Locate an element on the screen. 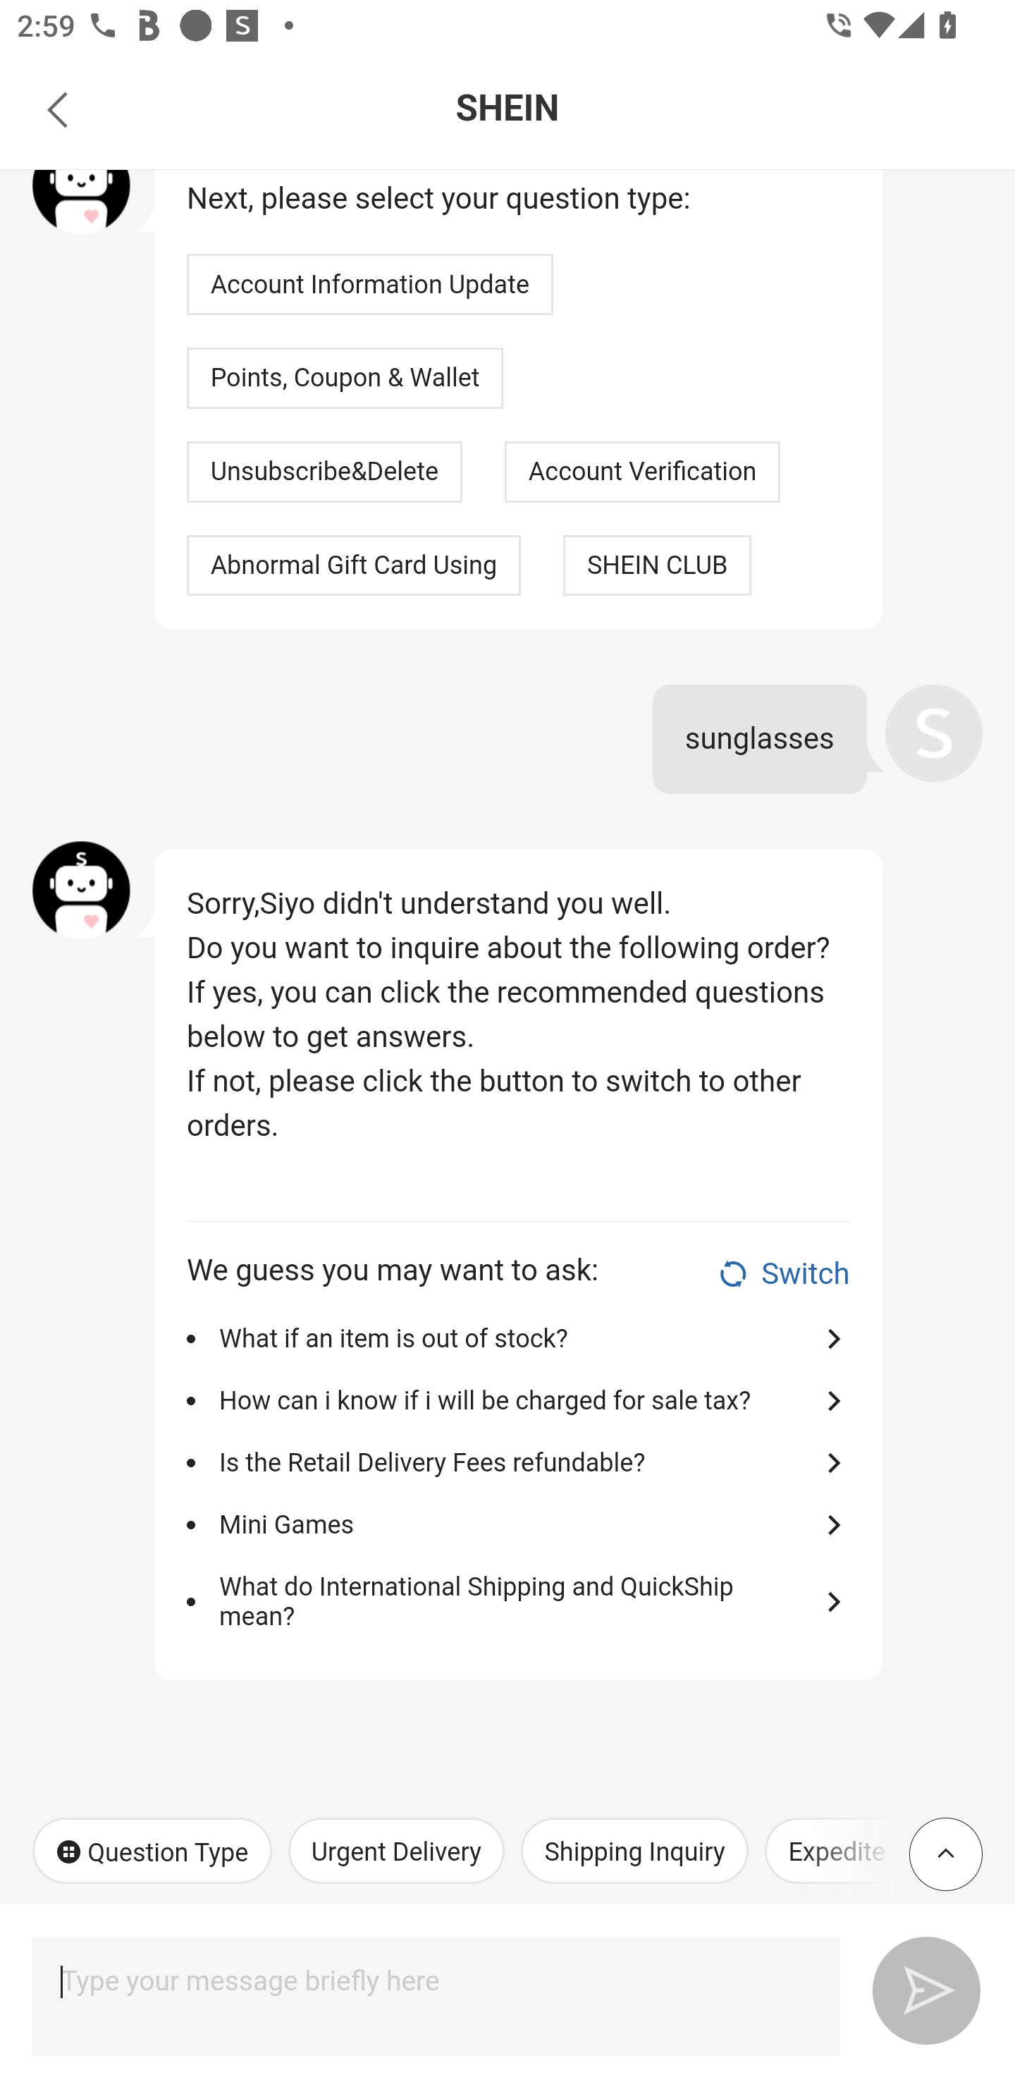  What do International Shipping and QuickShip mean? is located at coordinates (512, 1601).